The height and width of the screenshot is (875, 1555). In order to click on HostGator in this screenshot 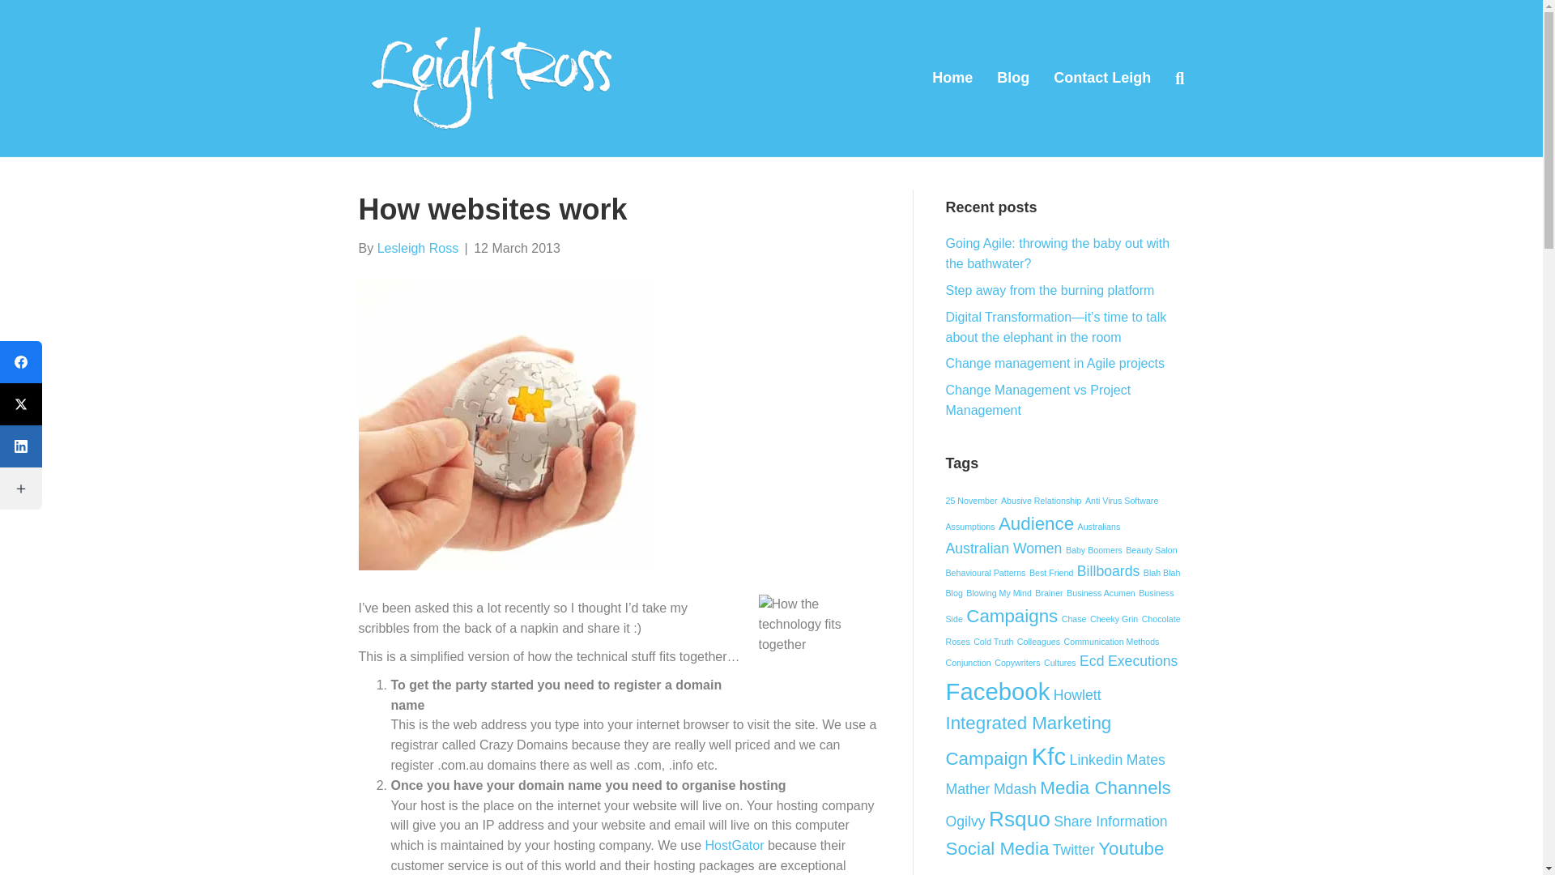, I will do `click(735, 844)`.